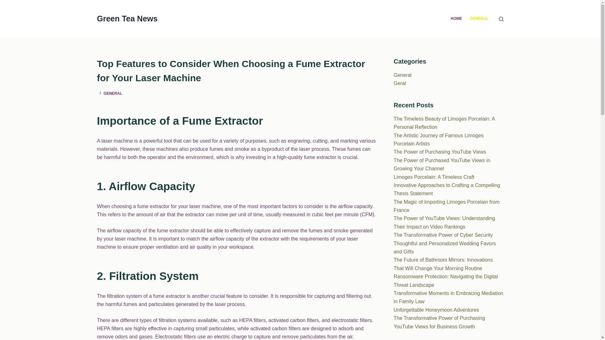 The height and width of the screenshot is (340, 605). I want to click on Skip to content, so click(6, 3).